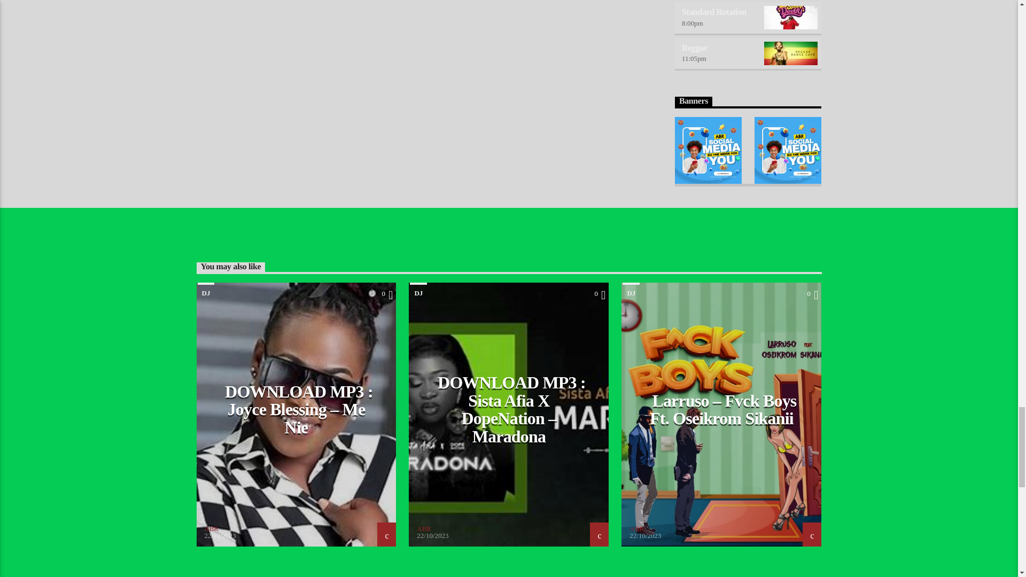  I want to click on Posts by ABR, so click(637, 528).